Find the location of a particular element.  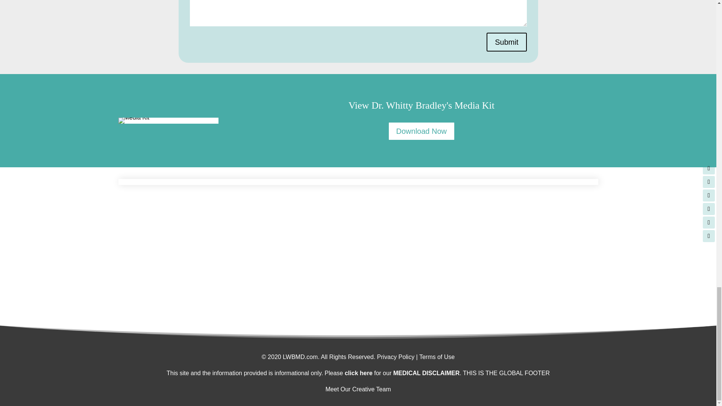

Submit is located at coordinates (506, 42).